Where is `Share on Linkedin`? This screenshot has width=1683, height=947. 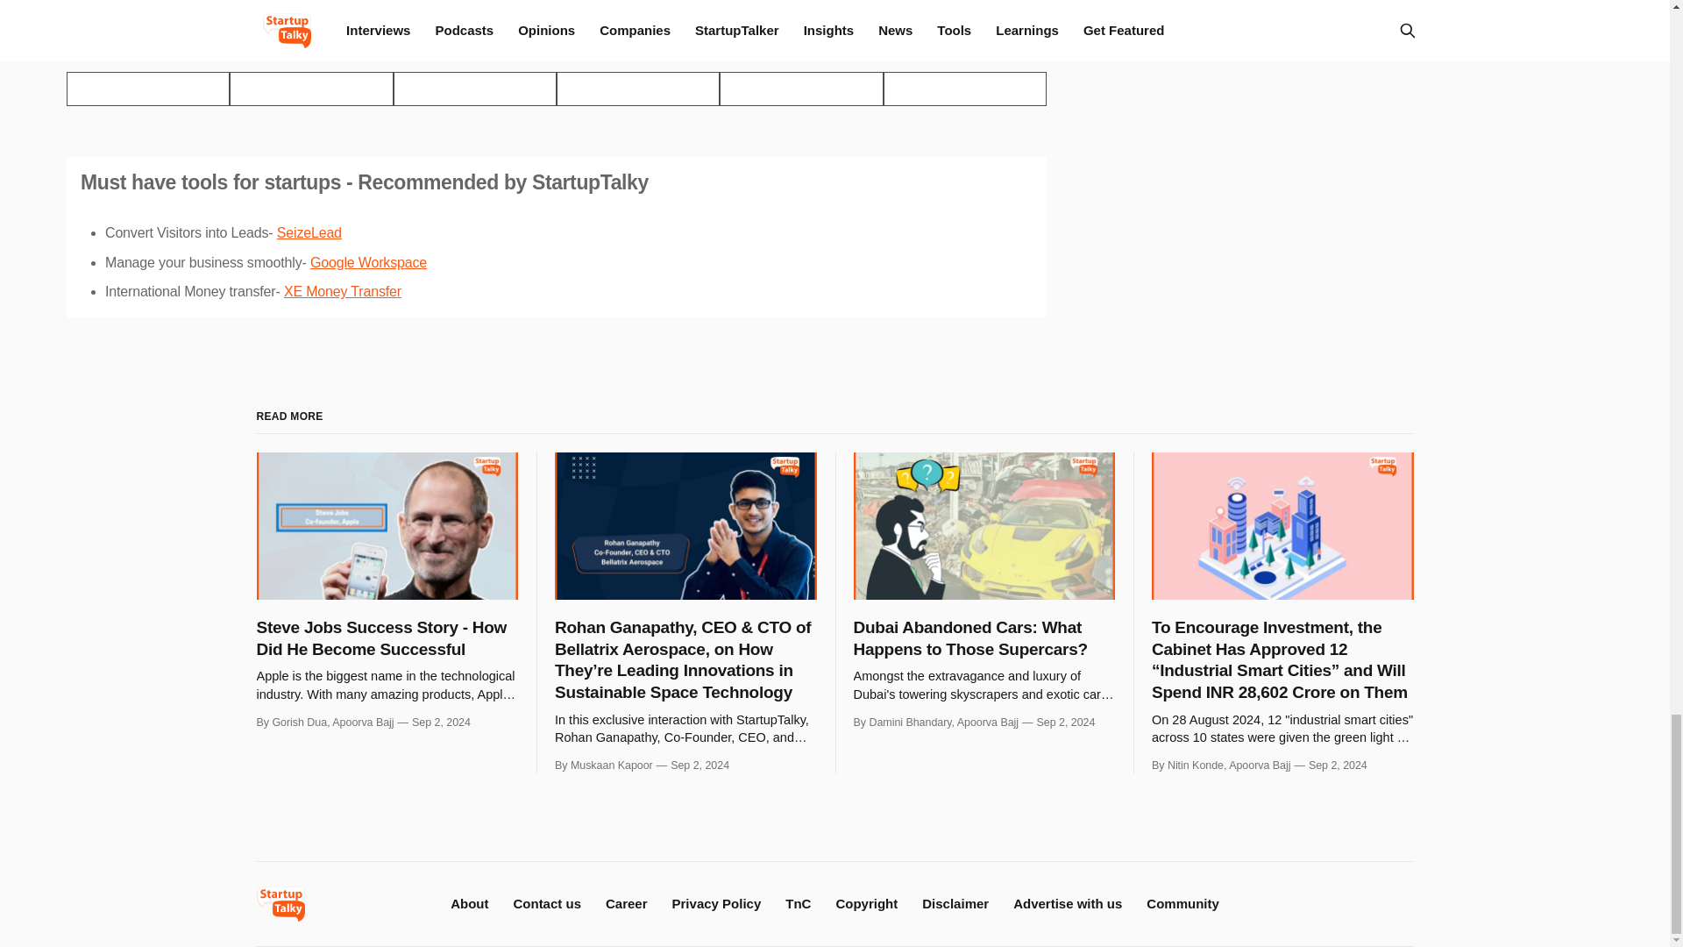
Share on Linkedin is located at coordinates (475, 89).